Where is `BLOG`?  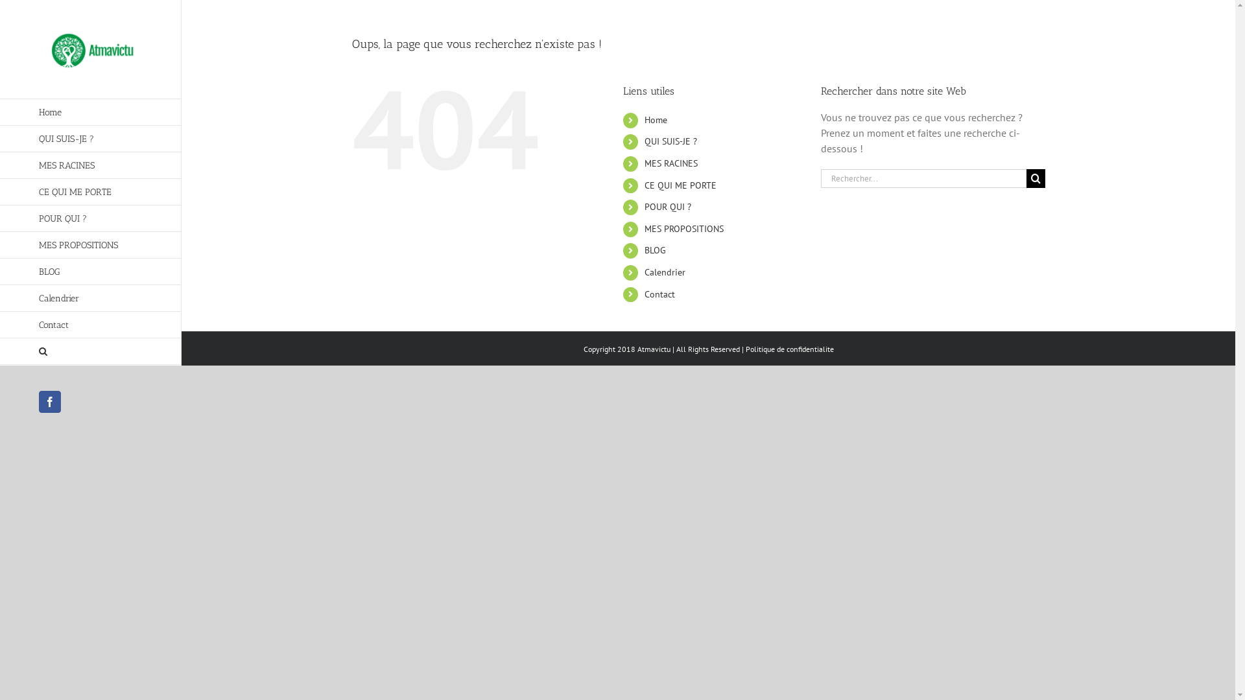 BLOG is located at coordinates (655, 250).